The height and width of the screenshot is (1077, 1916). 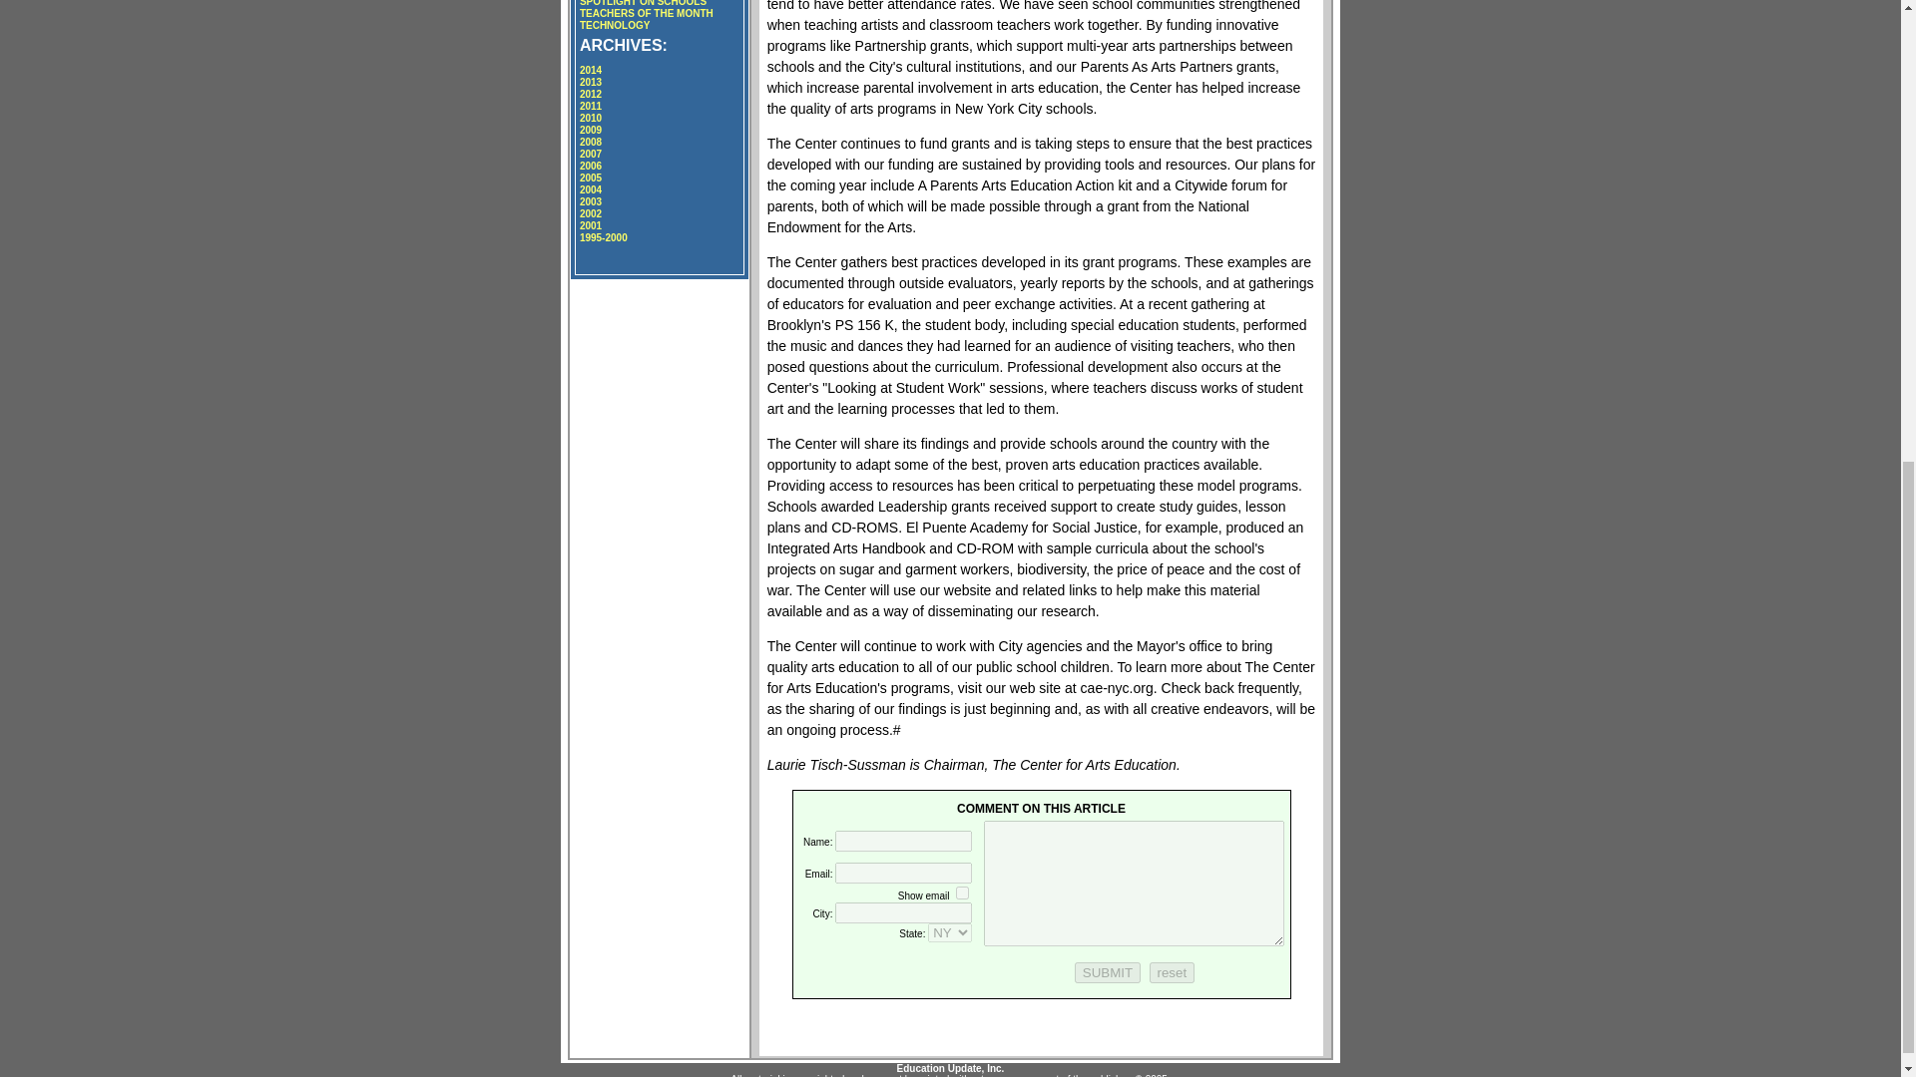 I want to click on yes, so click(x=962, y=892).